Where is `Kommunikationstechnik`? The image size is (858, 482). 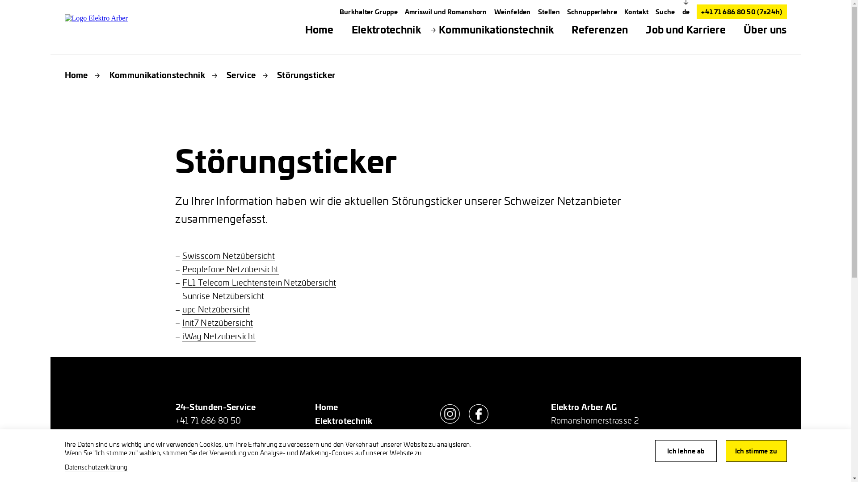
Kommunikationstechnik is located at coordinates (157, 75).